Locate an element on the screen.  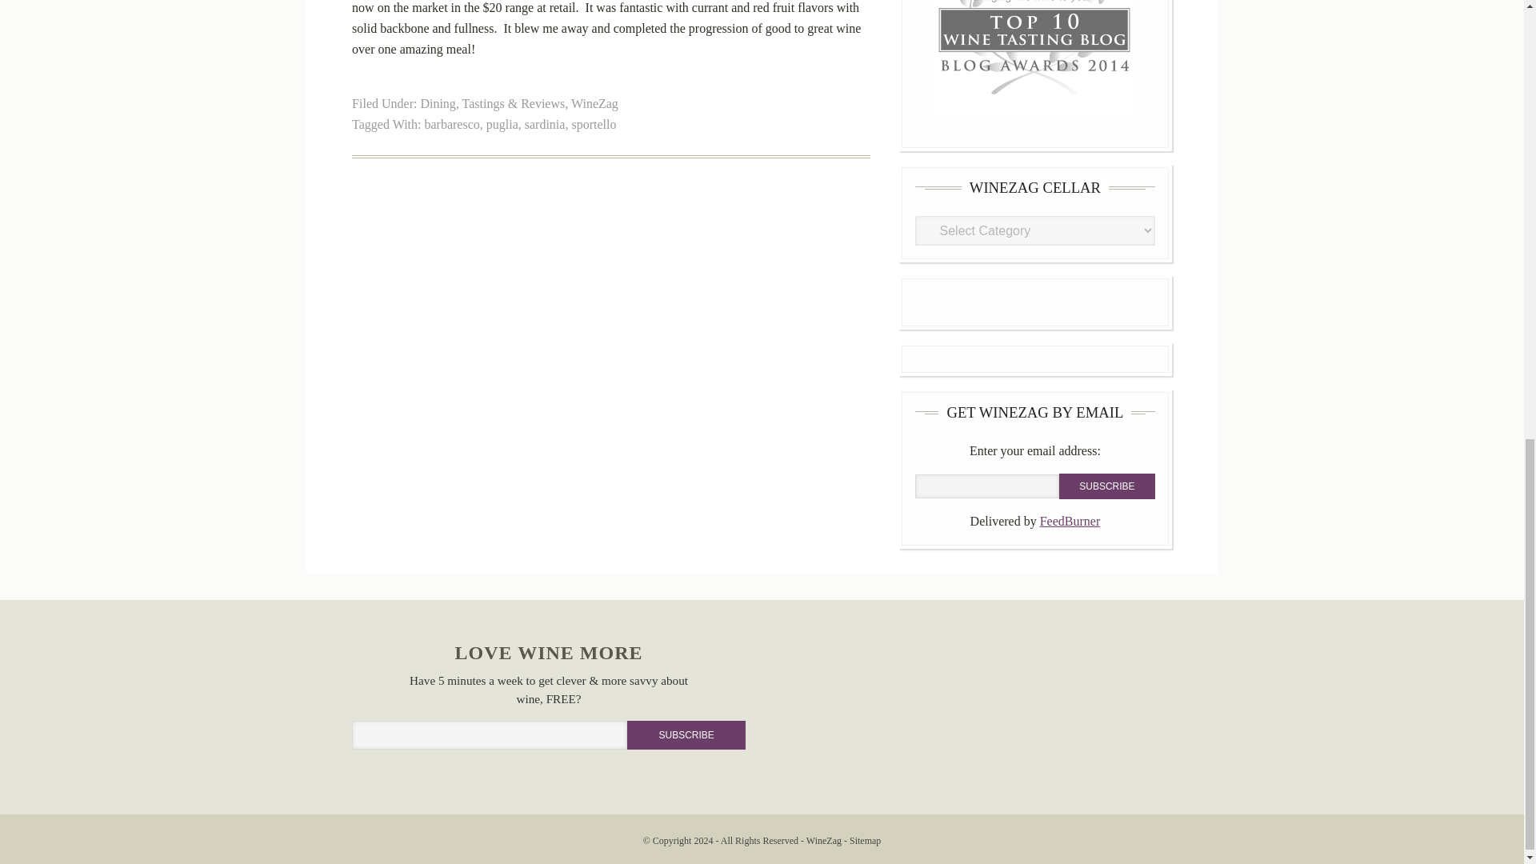
Sitemap is located at coordinates (864, 841).